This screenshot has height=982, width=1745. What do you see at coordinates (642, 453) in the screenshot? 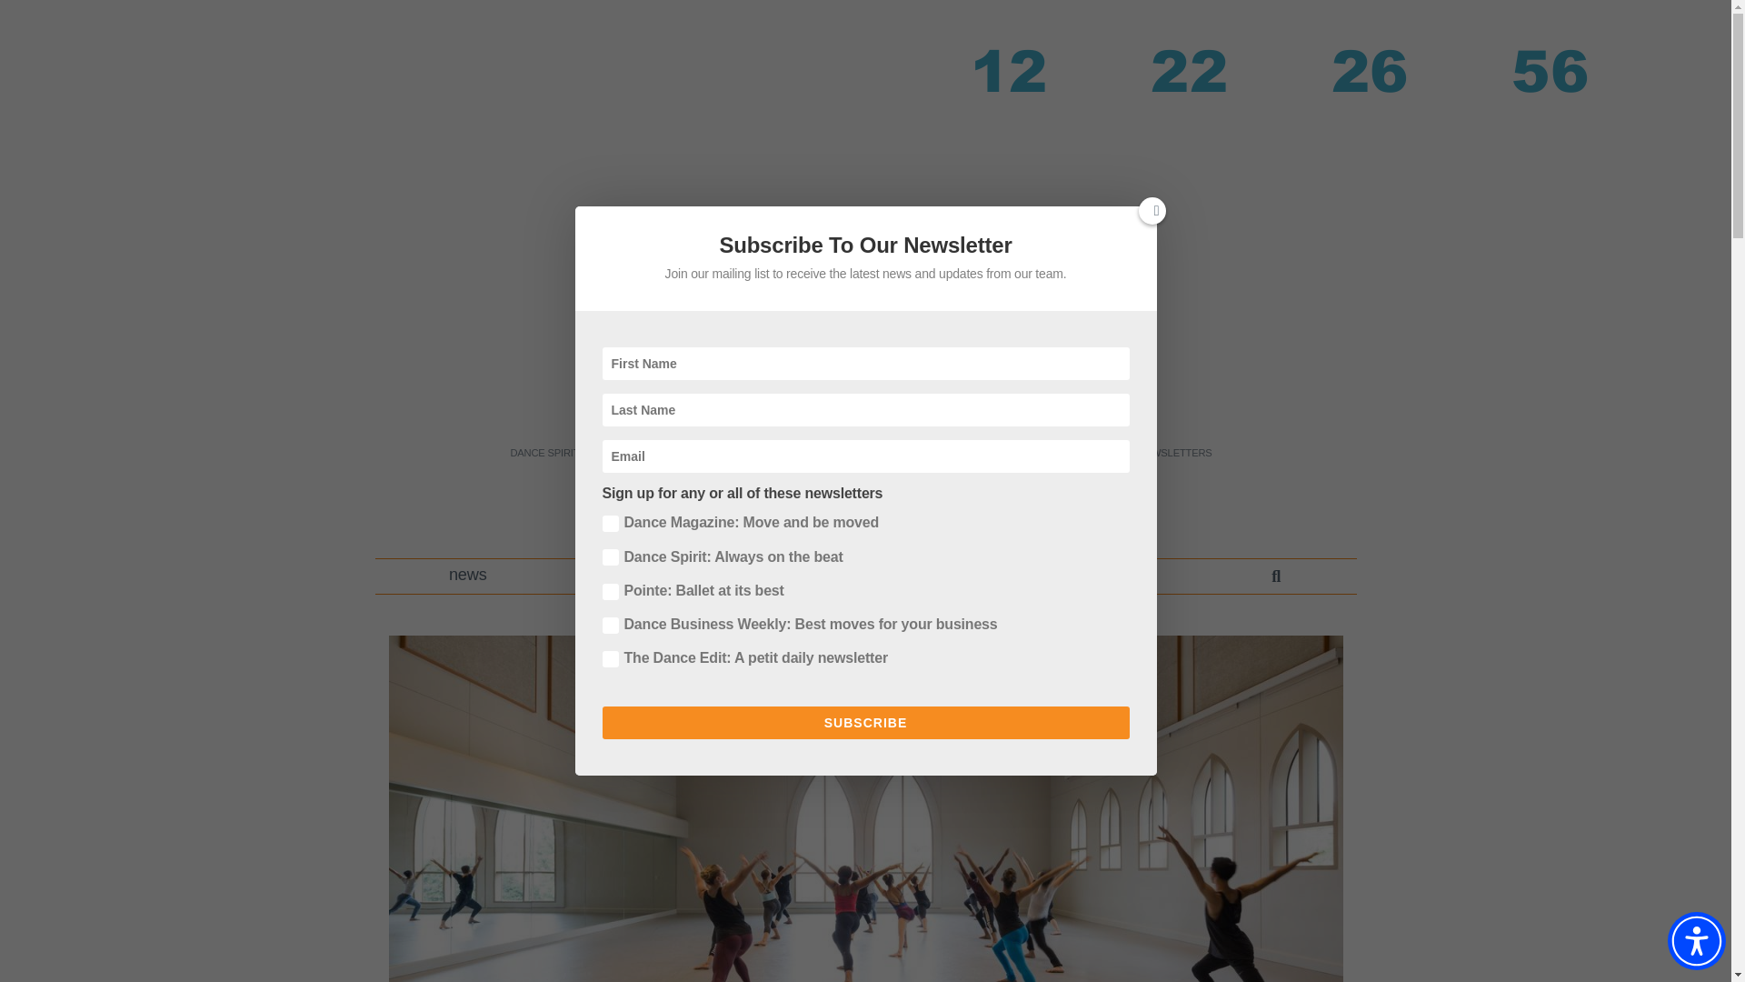
I see `DANCE TEACHER` at bounding box center [642, 453].